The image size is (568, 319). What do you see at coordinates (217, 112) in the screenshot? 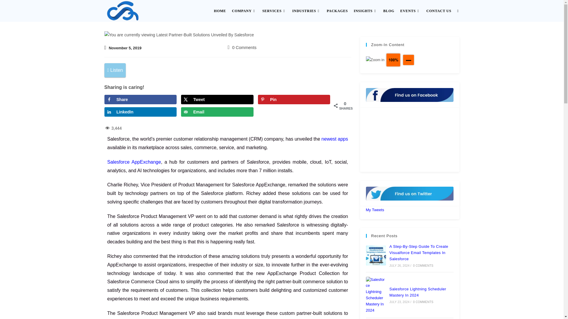
I see `Send over email` at bounding box center [217, 112].